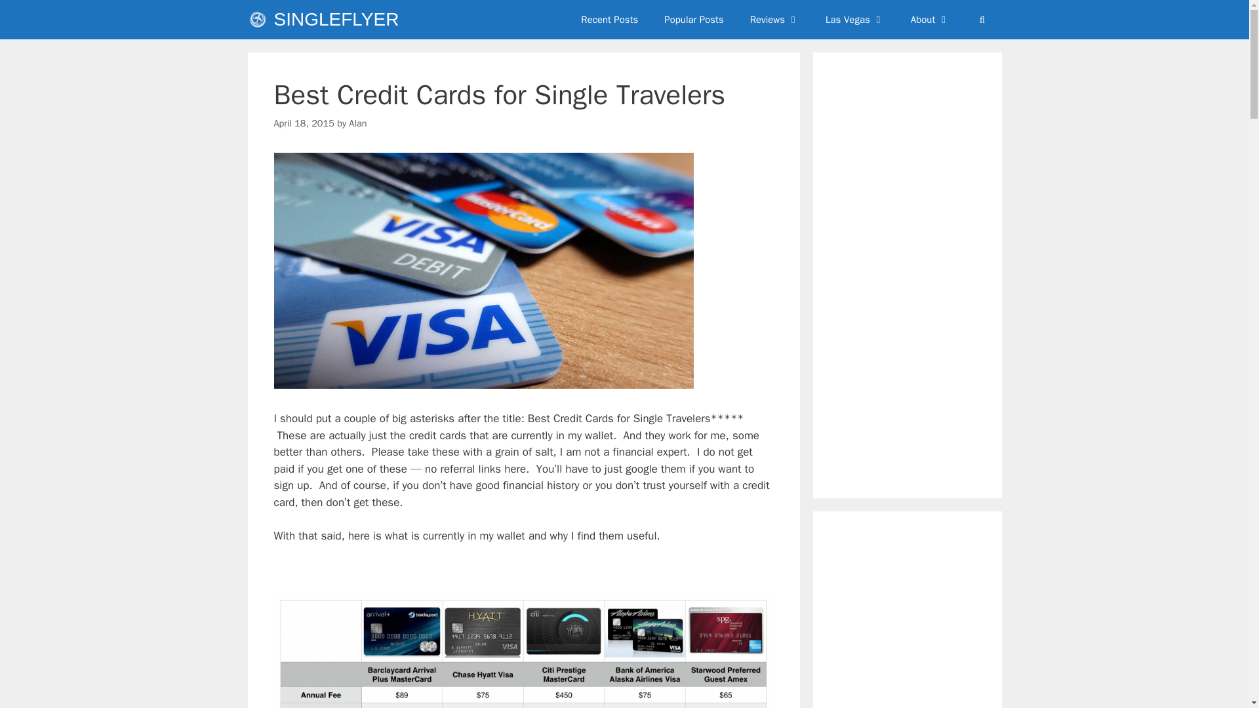 This screenshot has width=1259, height=708. Describe the element at coordinates (854, 20) in the screenshot. I see `Las Vegas` at that location.